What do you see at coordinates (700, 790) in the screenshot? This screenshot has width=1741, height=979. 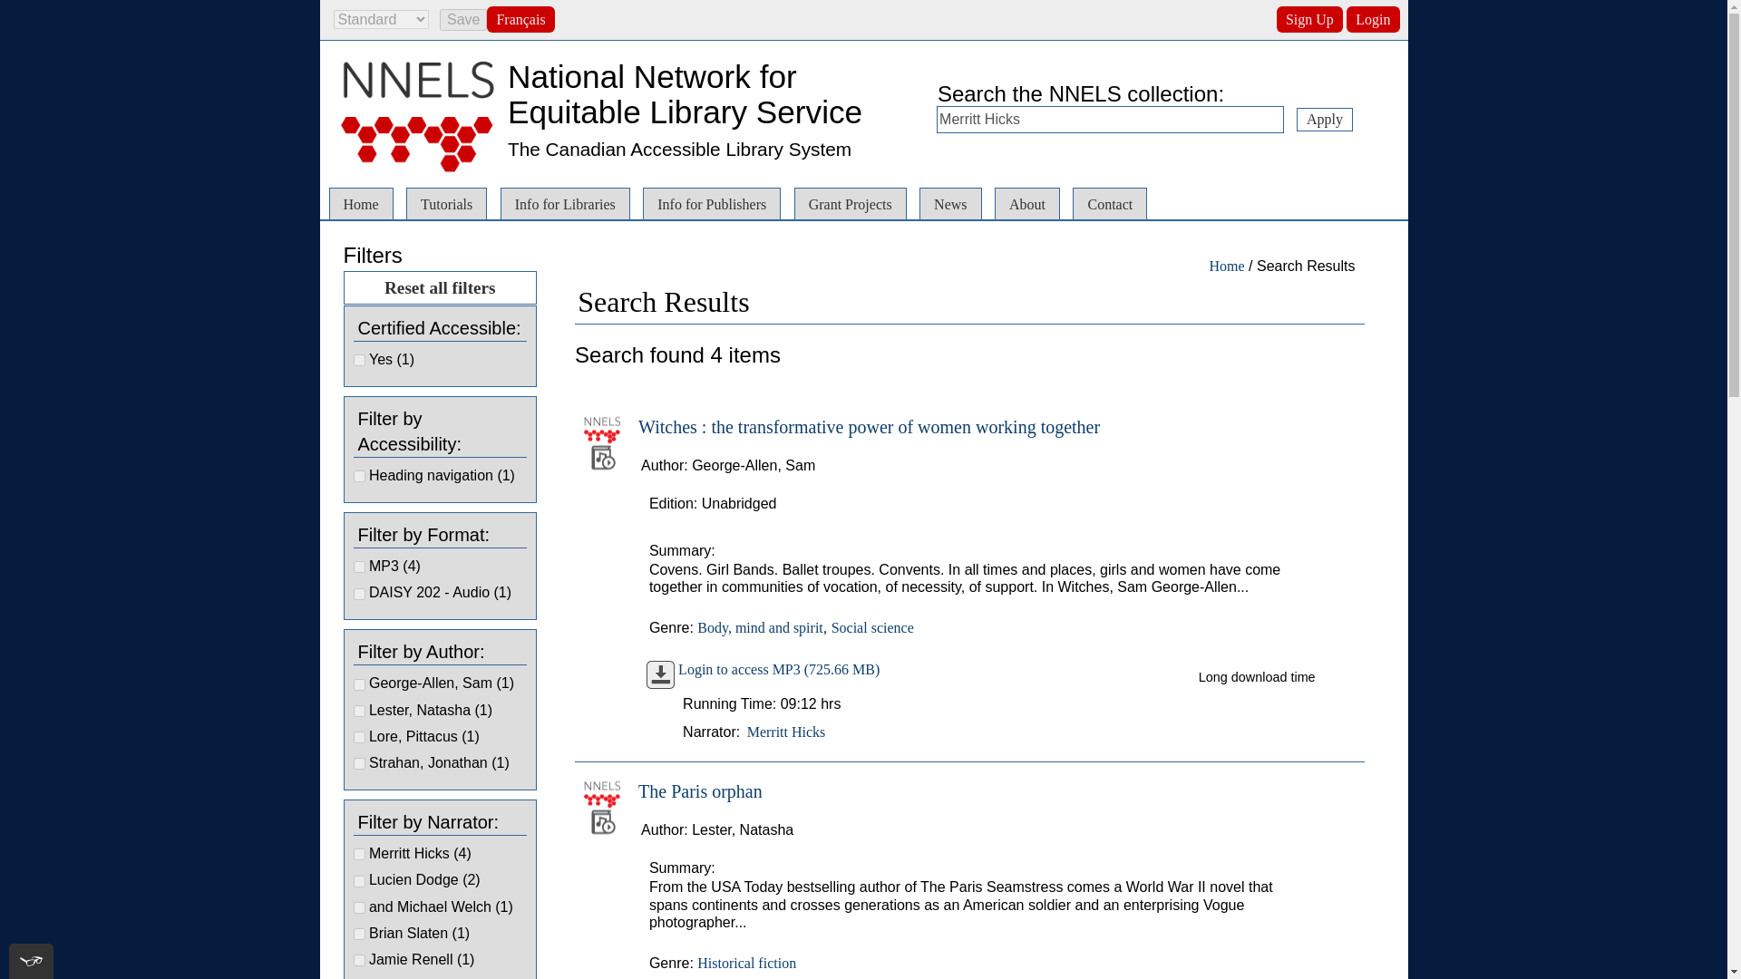 I see `The Paris orphan` at bounding box center [700, 790].